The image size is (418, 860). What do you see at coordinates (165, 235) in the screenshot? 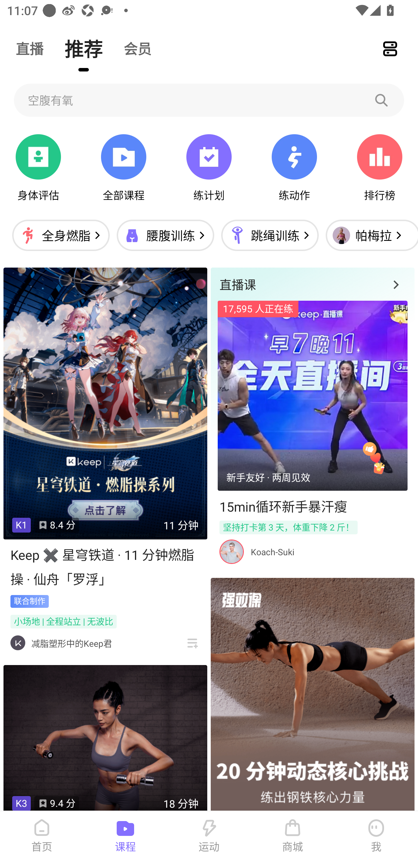
I see `腰腹训练 更多` at bounding box center [165, 235].